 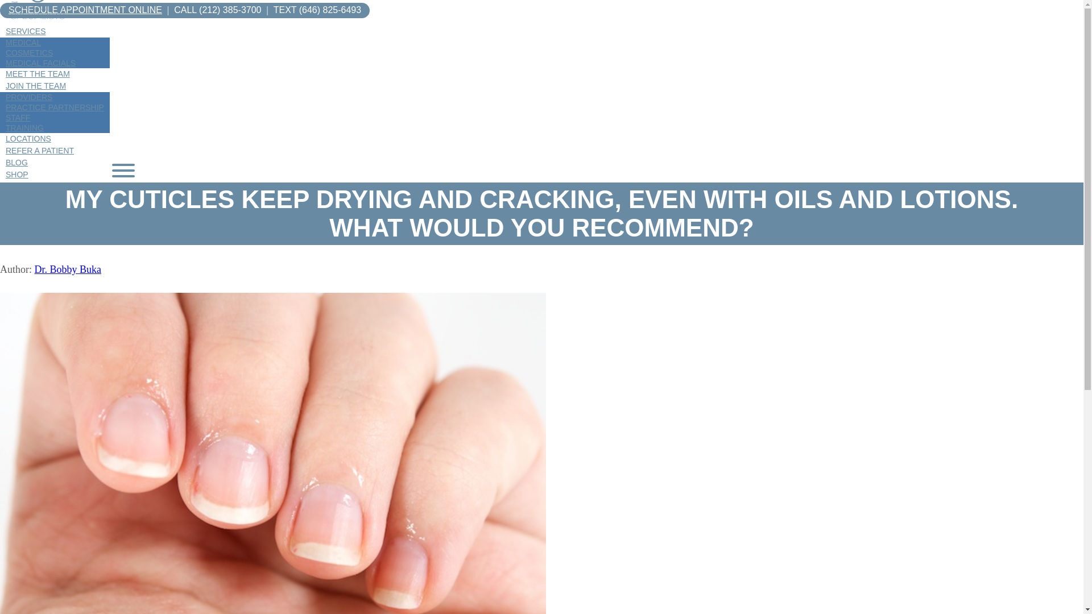 I want to click on SHOP, so click(x=17, y=175).